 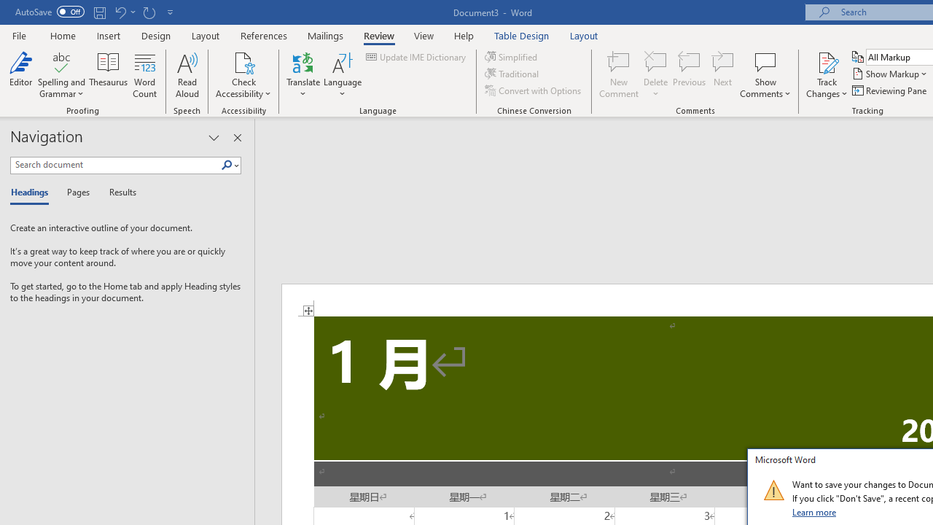 I want to click on Track Changes, so click(x=827, y=74).